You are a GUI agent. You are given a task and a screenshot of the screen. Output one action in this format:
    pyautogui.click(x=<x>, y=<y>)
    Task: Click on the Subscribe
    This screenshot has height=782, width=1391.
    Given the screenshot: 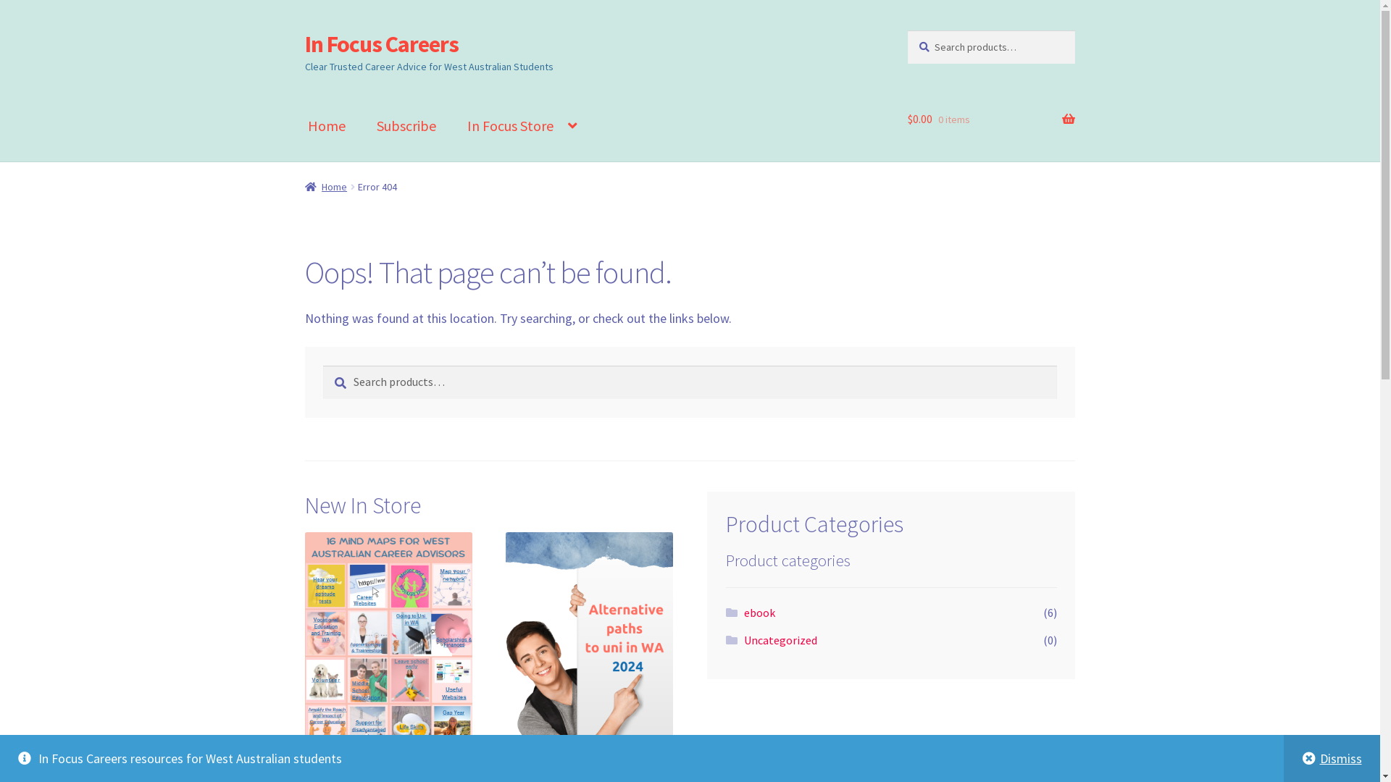 What is the action you would take?
    pyautogui.click(x=406, y=126)
    